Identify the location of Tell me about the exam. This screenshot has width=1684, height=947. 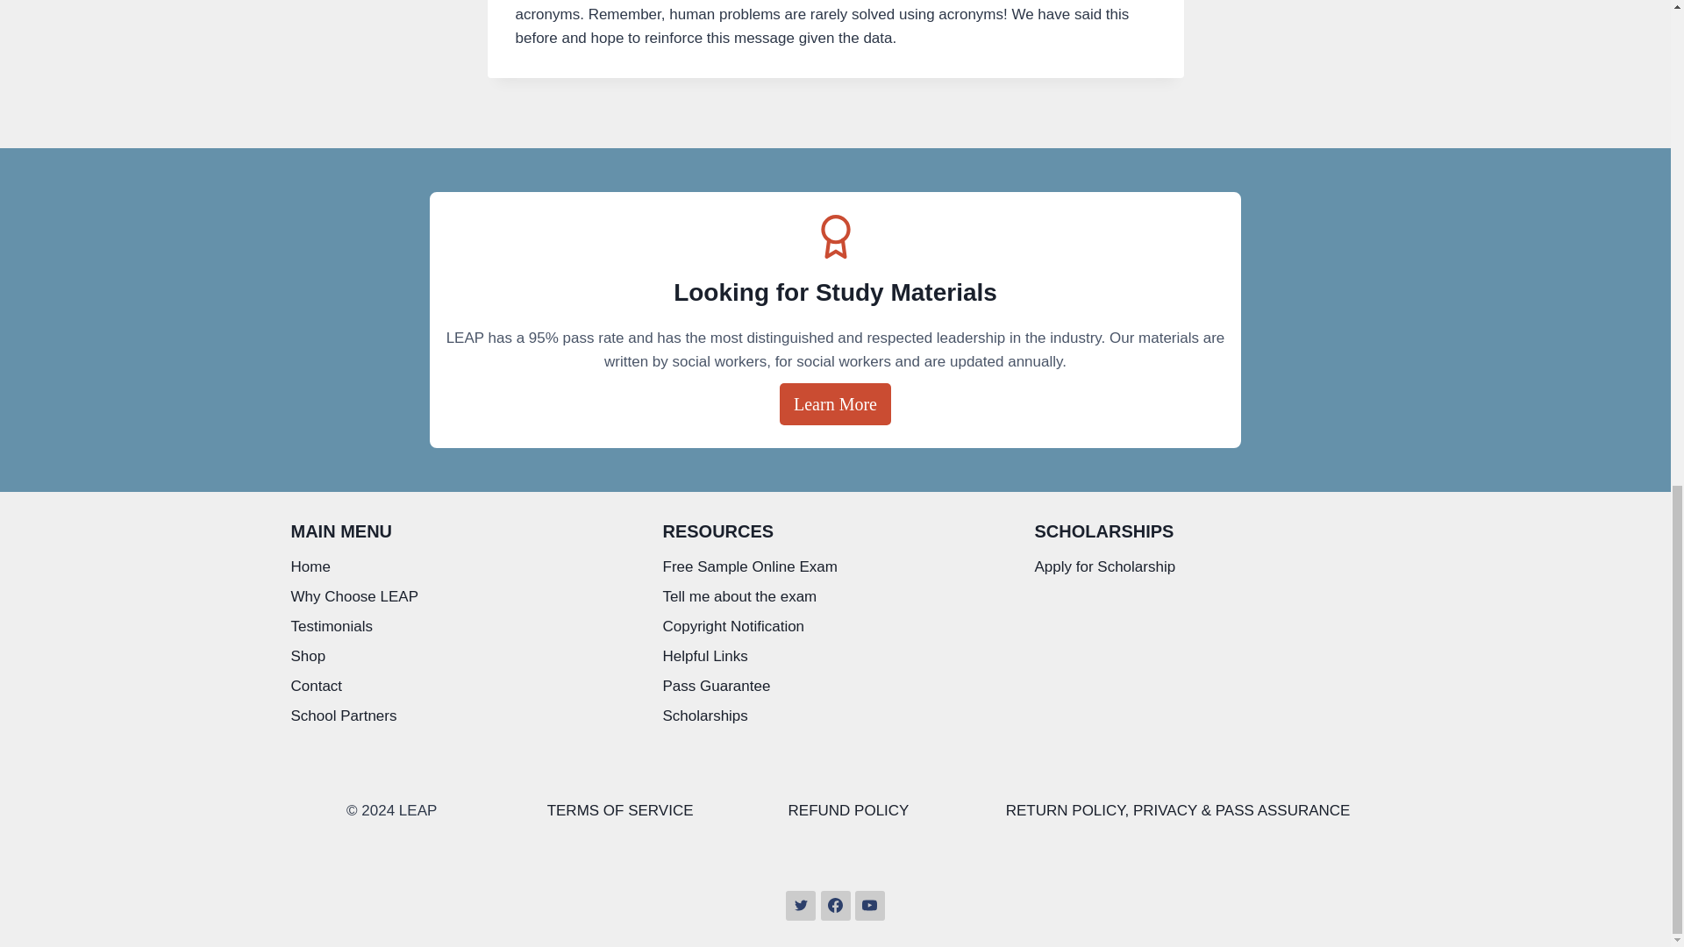
(836, 598).